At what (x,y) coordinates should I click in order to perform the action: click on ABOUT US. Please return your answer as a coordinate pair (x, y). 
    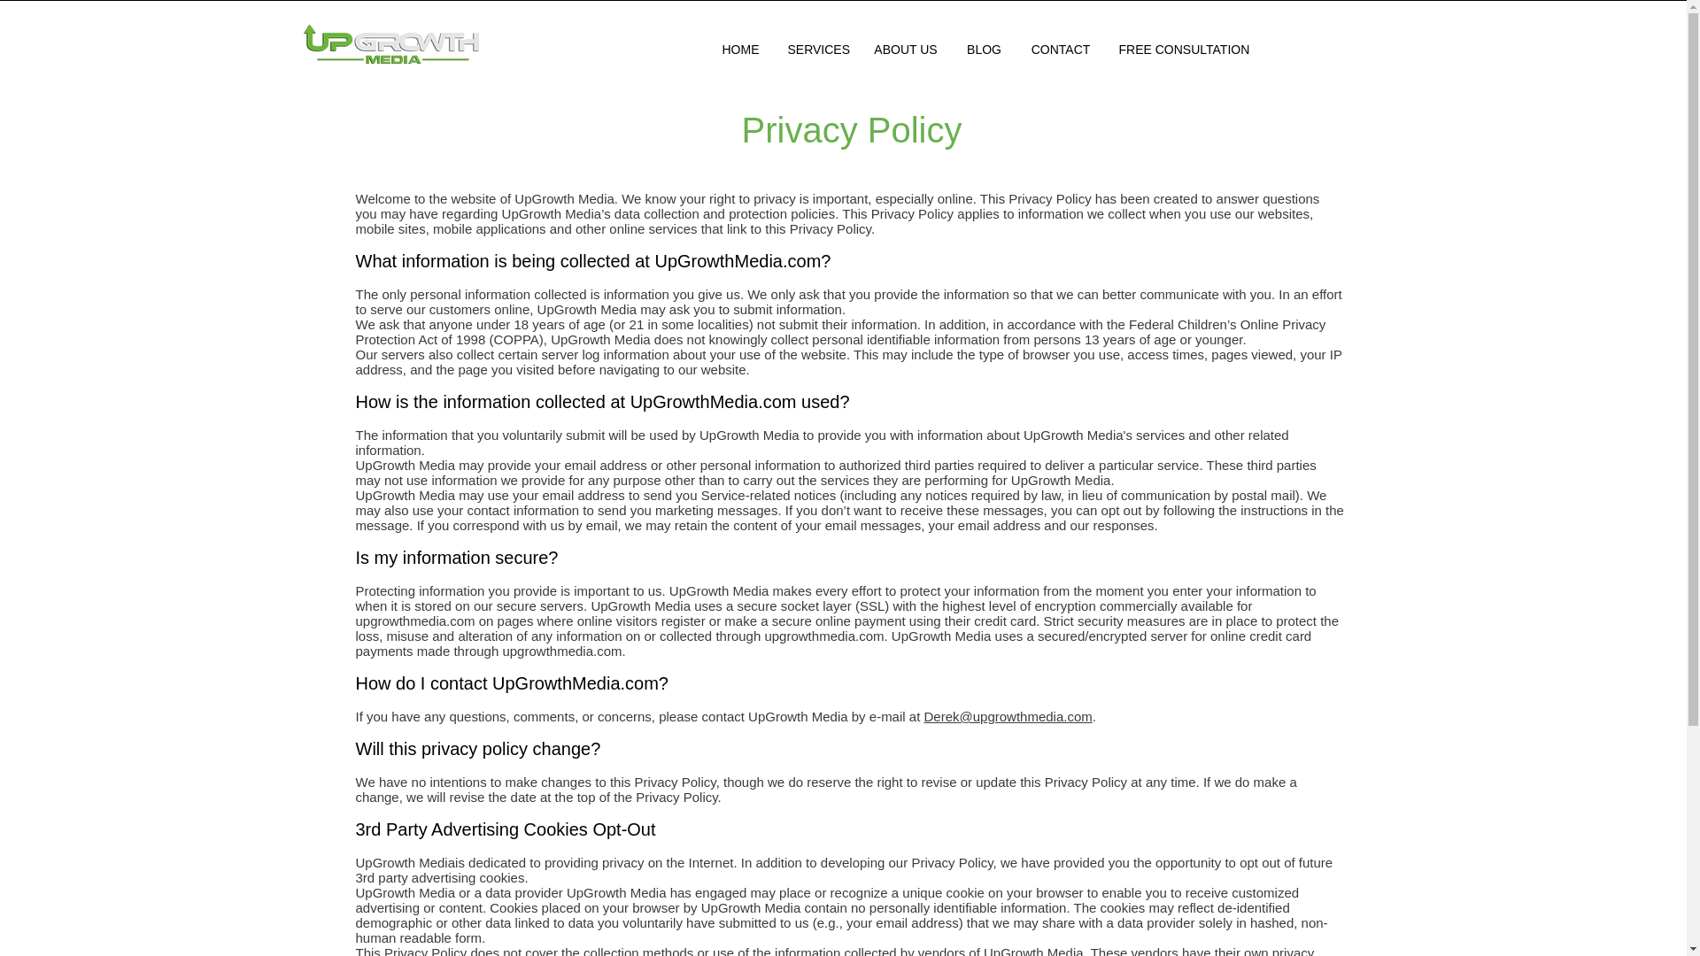
    Looking at the image, I should click on (905, 50).